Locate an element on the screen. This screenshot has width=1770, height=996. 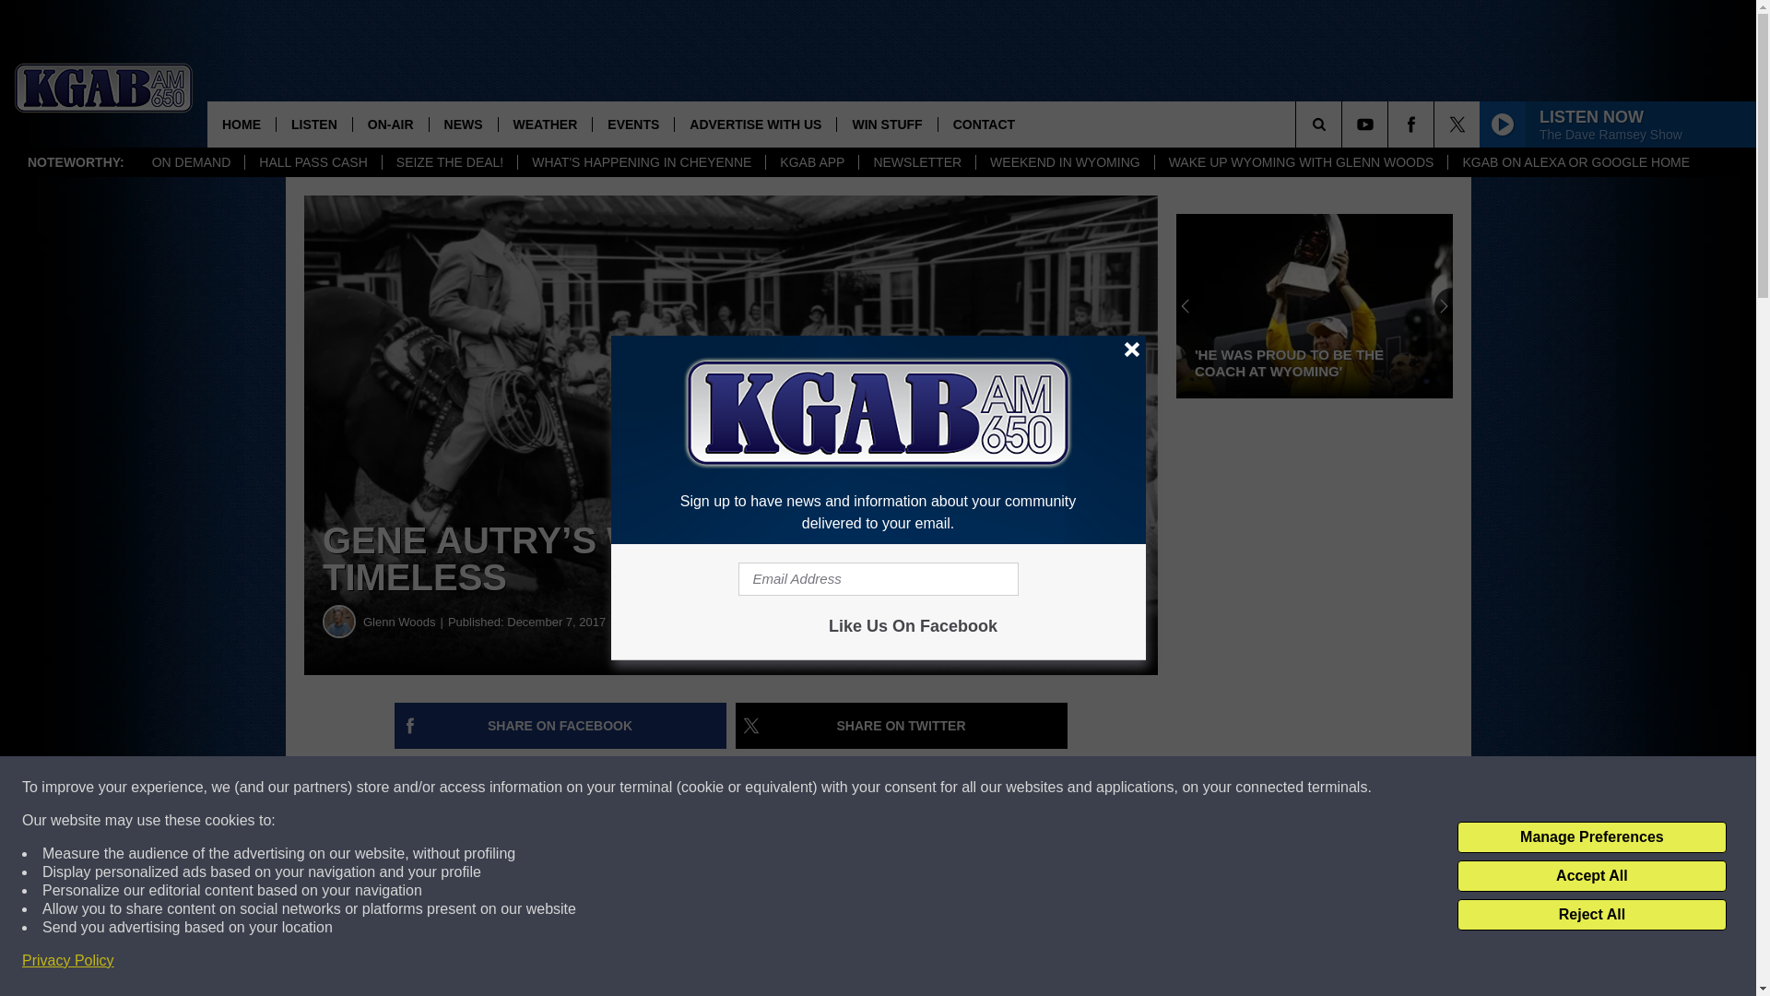
Email Address is located at coordinates (878, 579).